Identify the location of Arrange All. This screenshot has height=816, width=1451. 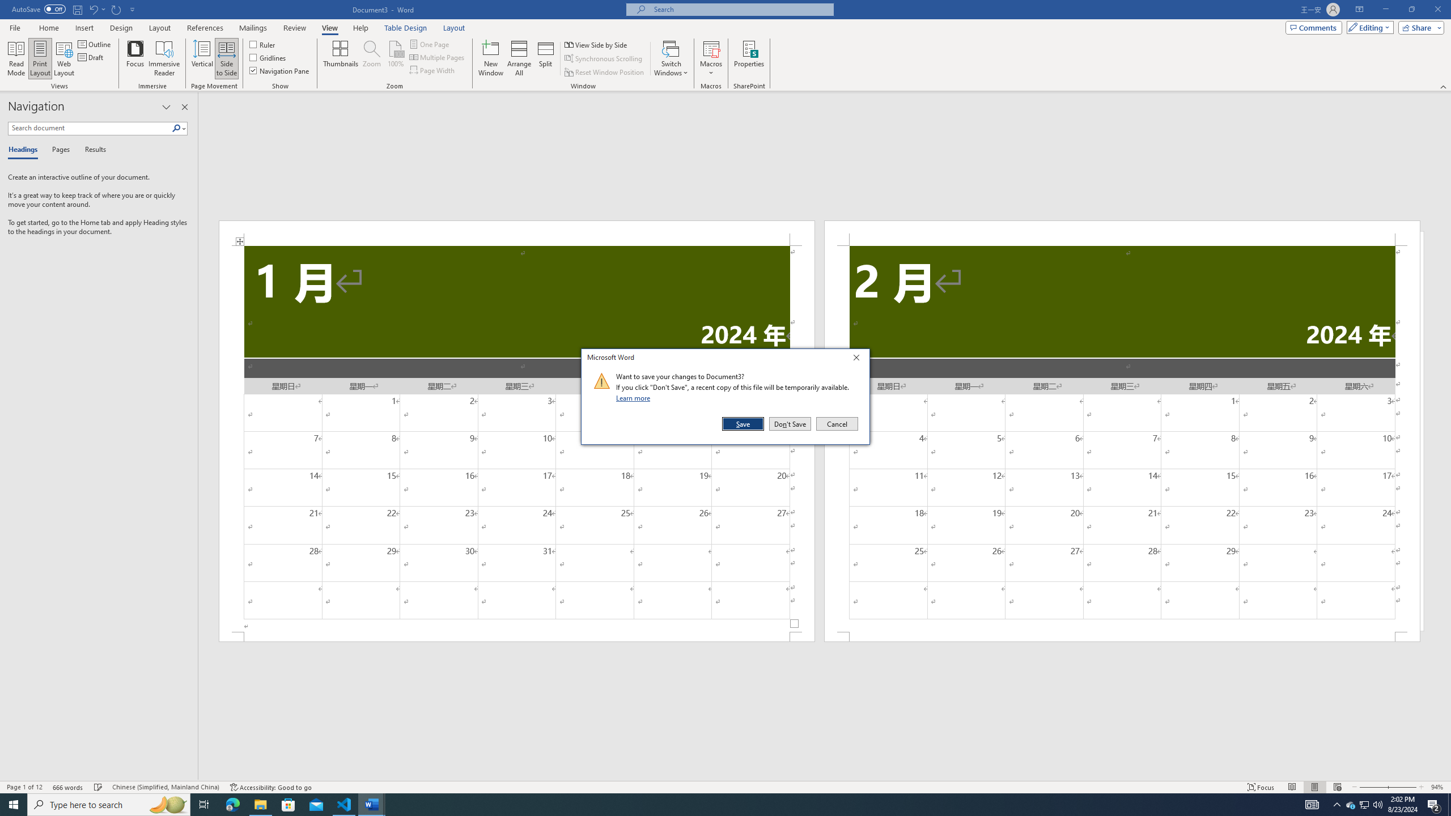
(519, 58).